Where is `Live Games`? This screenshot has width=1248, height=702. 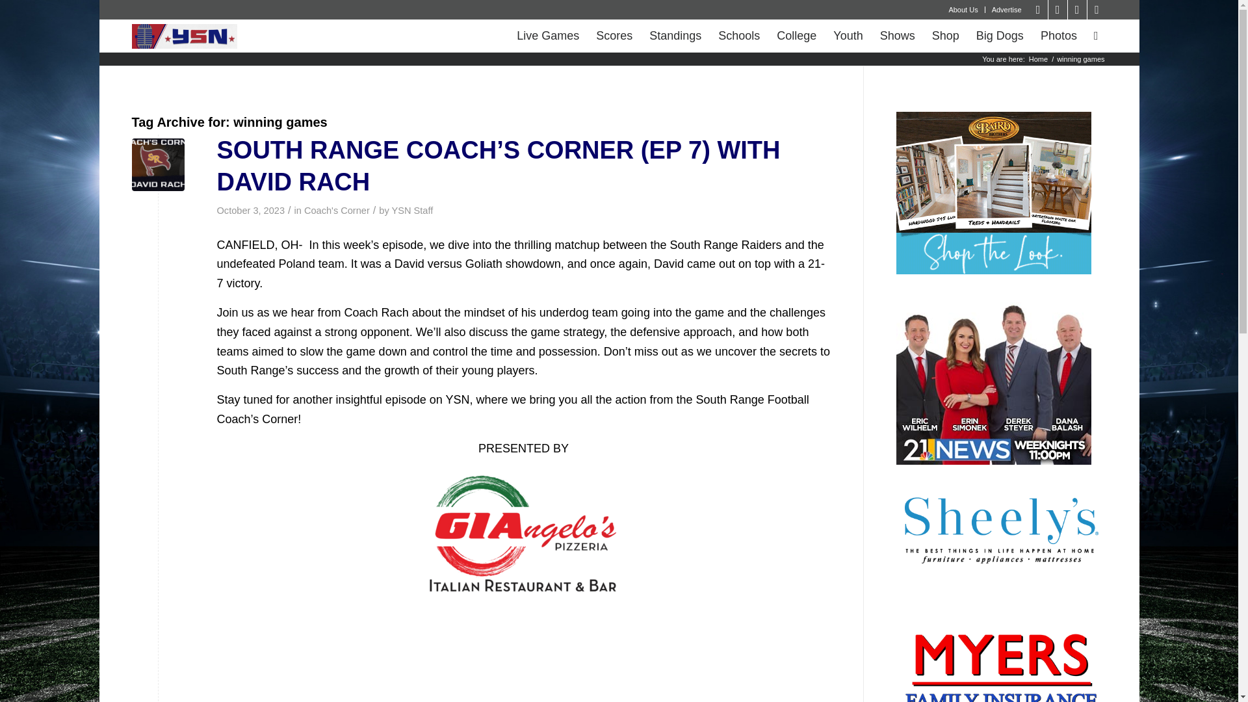 Live Games is located at coordinates (547, 35).